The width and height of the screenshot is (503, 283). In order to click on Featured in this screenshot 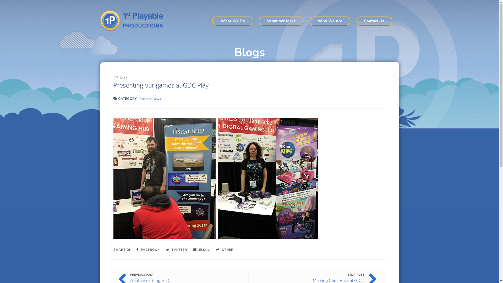, I will do `click(145, 99)`.